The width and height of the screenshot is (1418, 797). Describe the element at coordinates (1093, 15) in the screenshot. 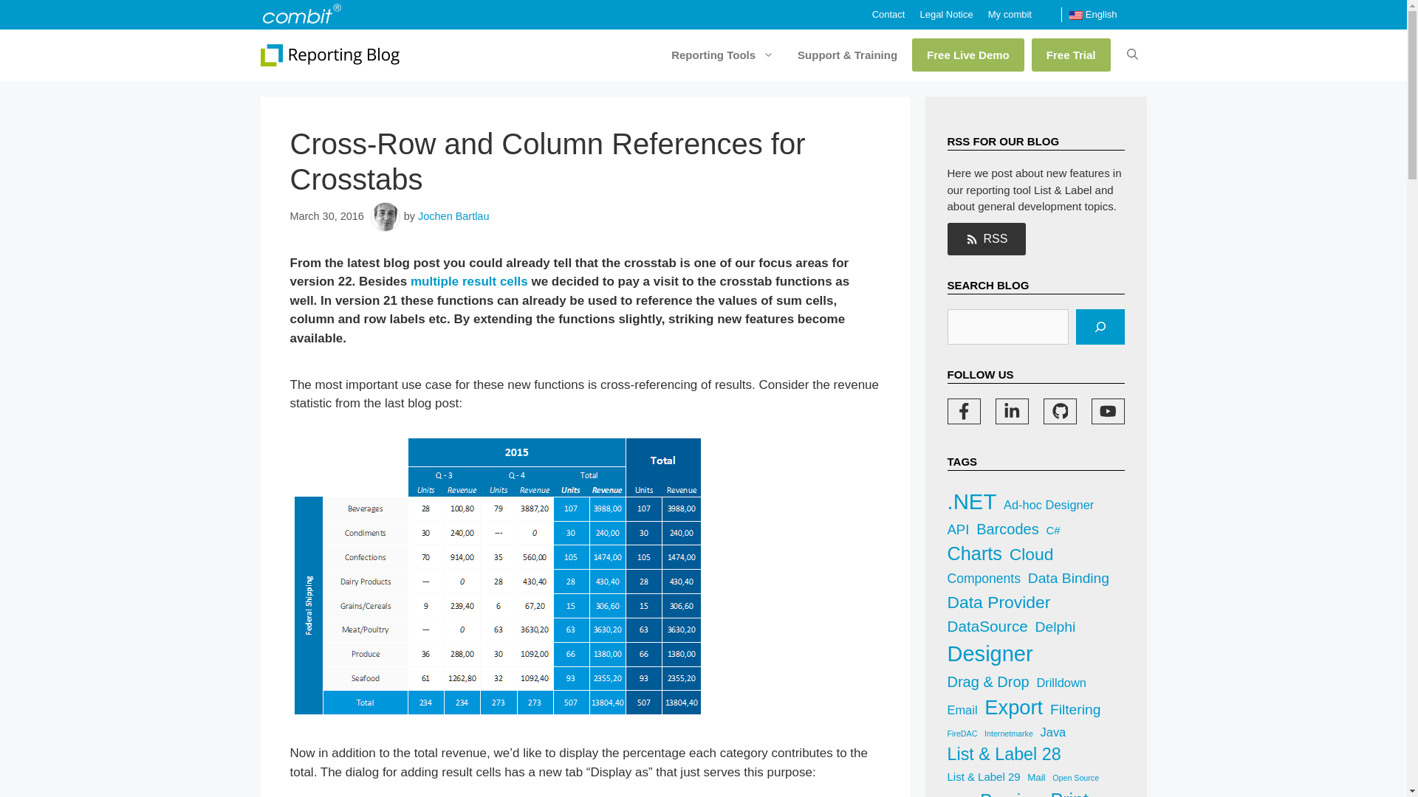

I see `English` at that location.